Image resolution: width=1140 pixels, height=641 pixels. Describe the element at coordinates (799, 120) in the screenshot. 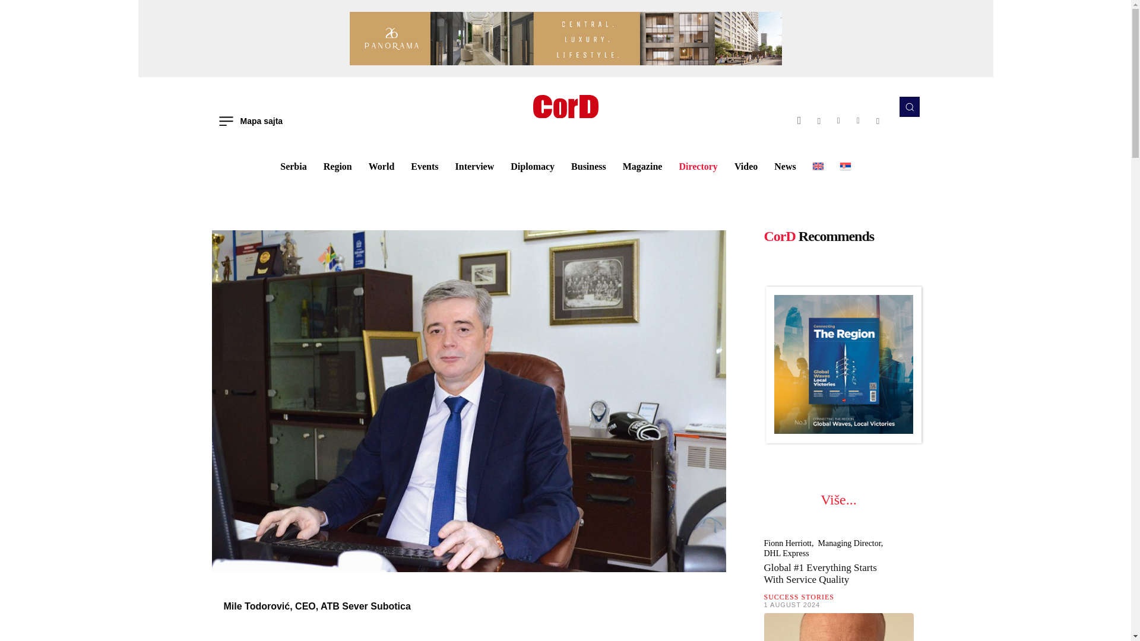

I see `Facebook` at that location.